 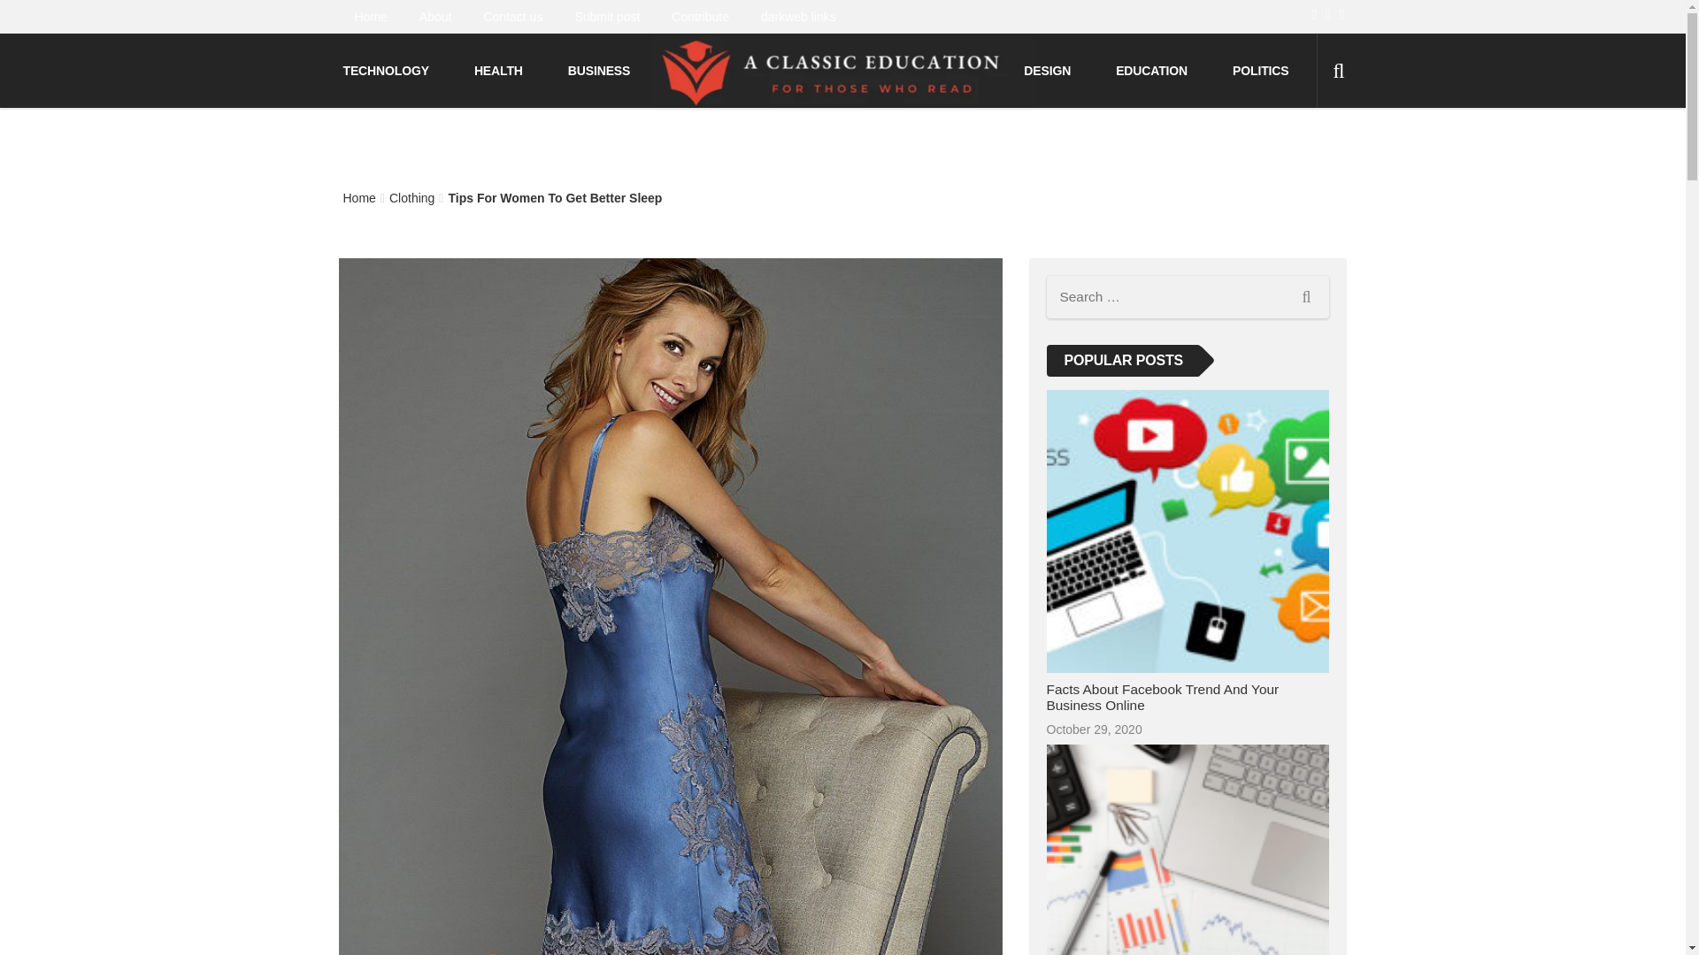 What do you see at coordinates (370, 16) in the screenshot?
I see `Home` at bounding box center [370, 16].